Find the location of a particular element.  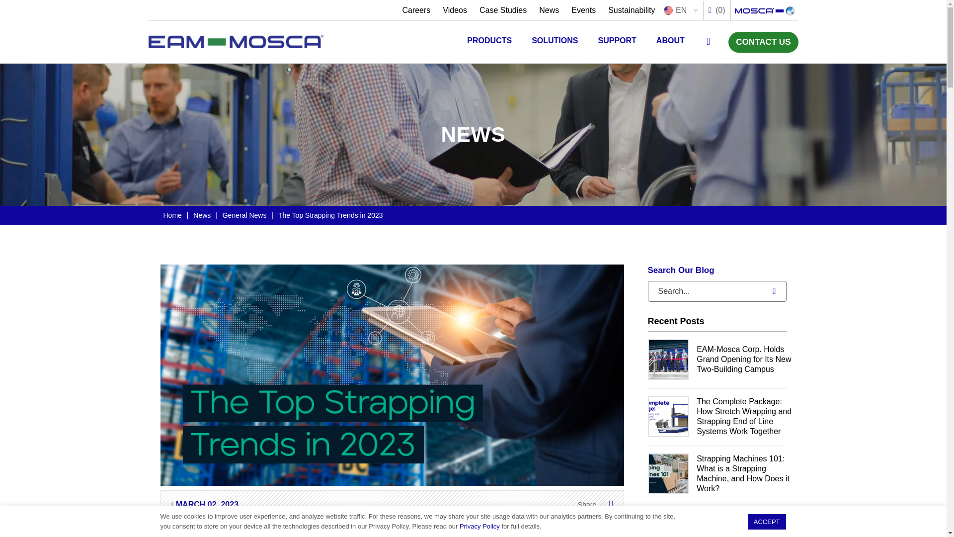

Events is located at coordinates (583, 10).